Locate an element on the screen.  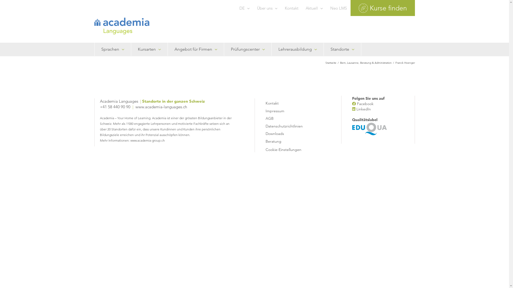
AGB is located at coordinates (292, 118).